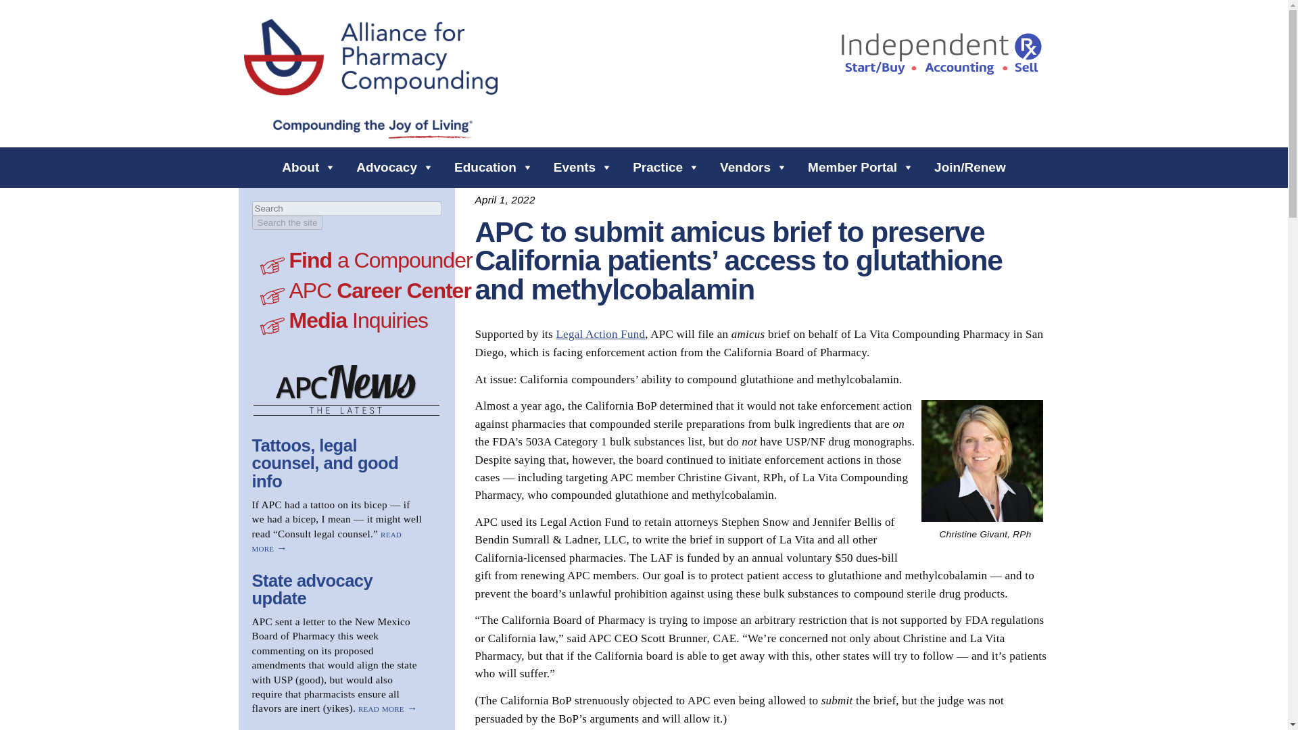 The height and width of the screenshot is (730, 1298). Describe the element at coordinates (583, 167) in the screenshot. I see `Events` at that location.